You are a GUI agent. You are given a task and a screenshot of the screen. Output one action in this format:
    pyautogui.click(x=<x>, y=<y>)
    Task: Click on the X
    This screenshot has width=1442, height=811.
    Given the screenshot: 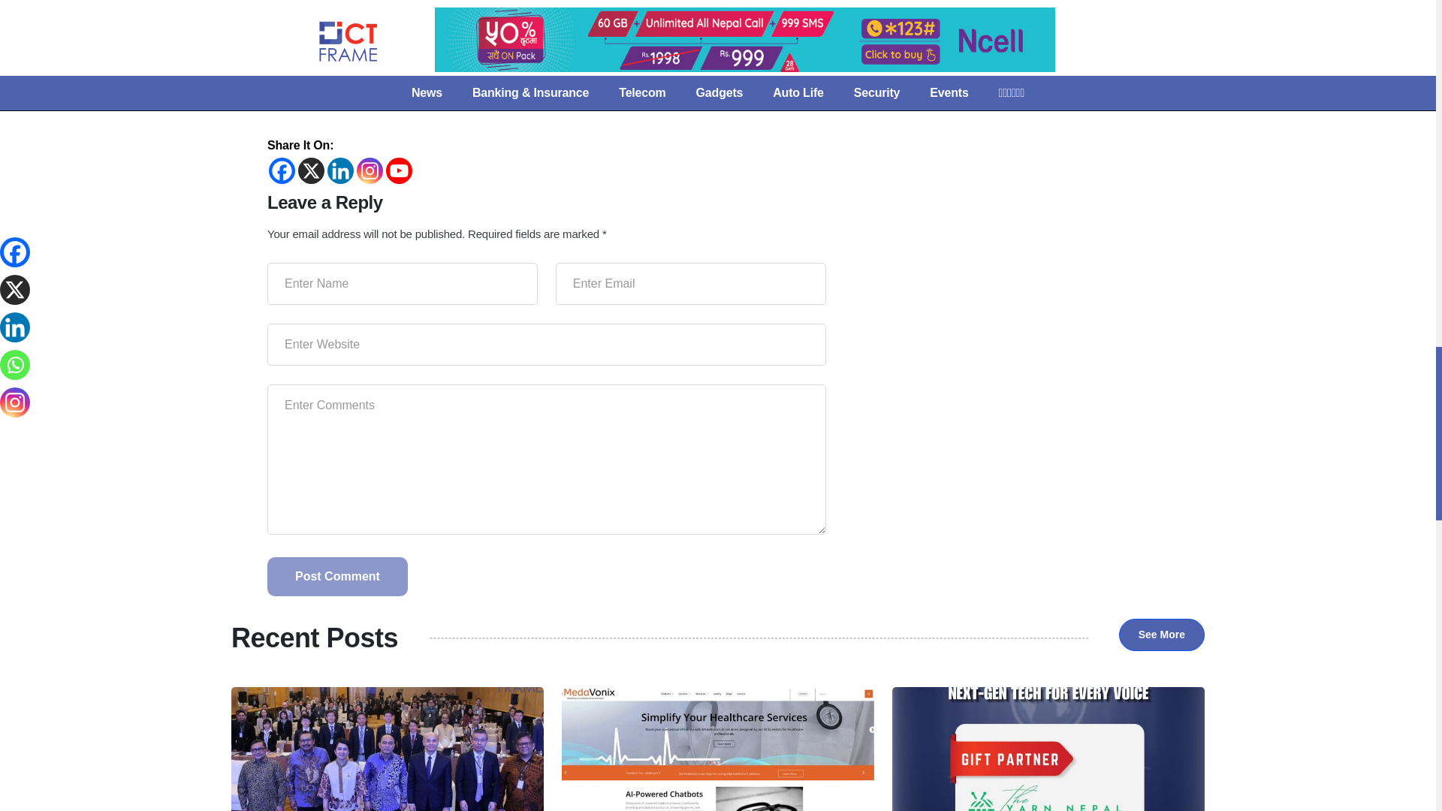 What is the action you would take?
    pyautogui.click(x=311, y=170)
    